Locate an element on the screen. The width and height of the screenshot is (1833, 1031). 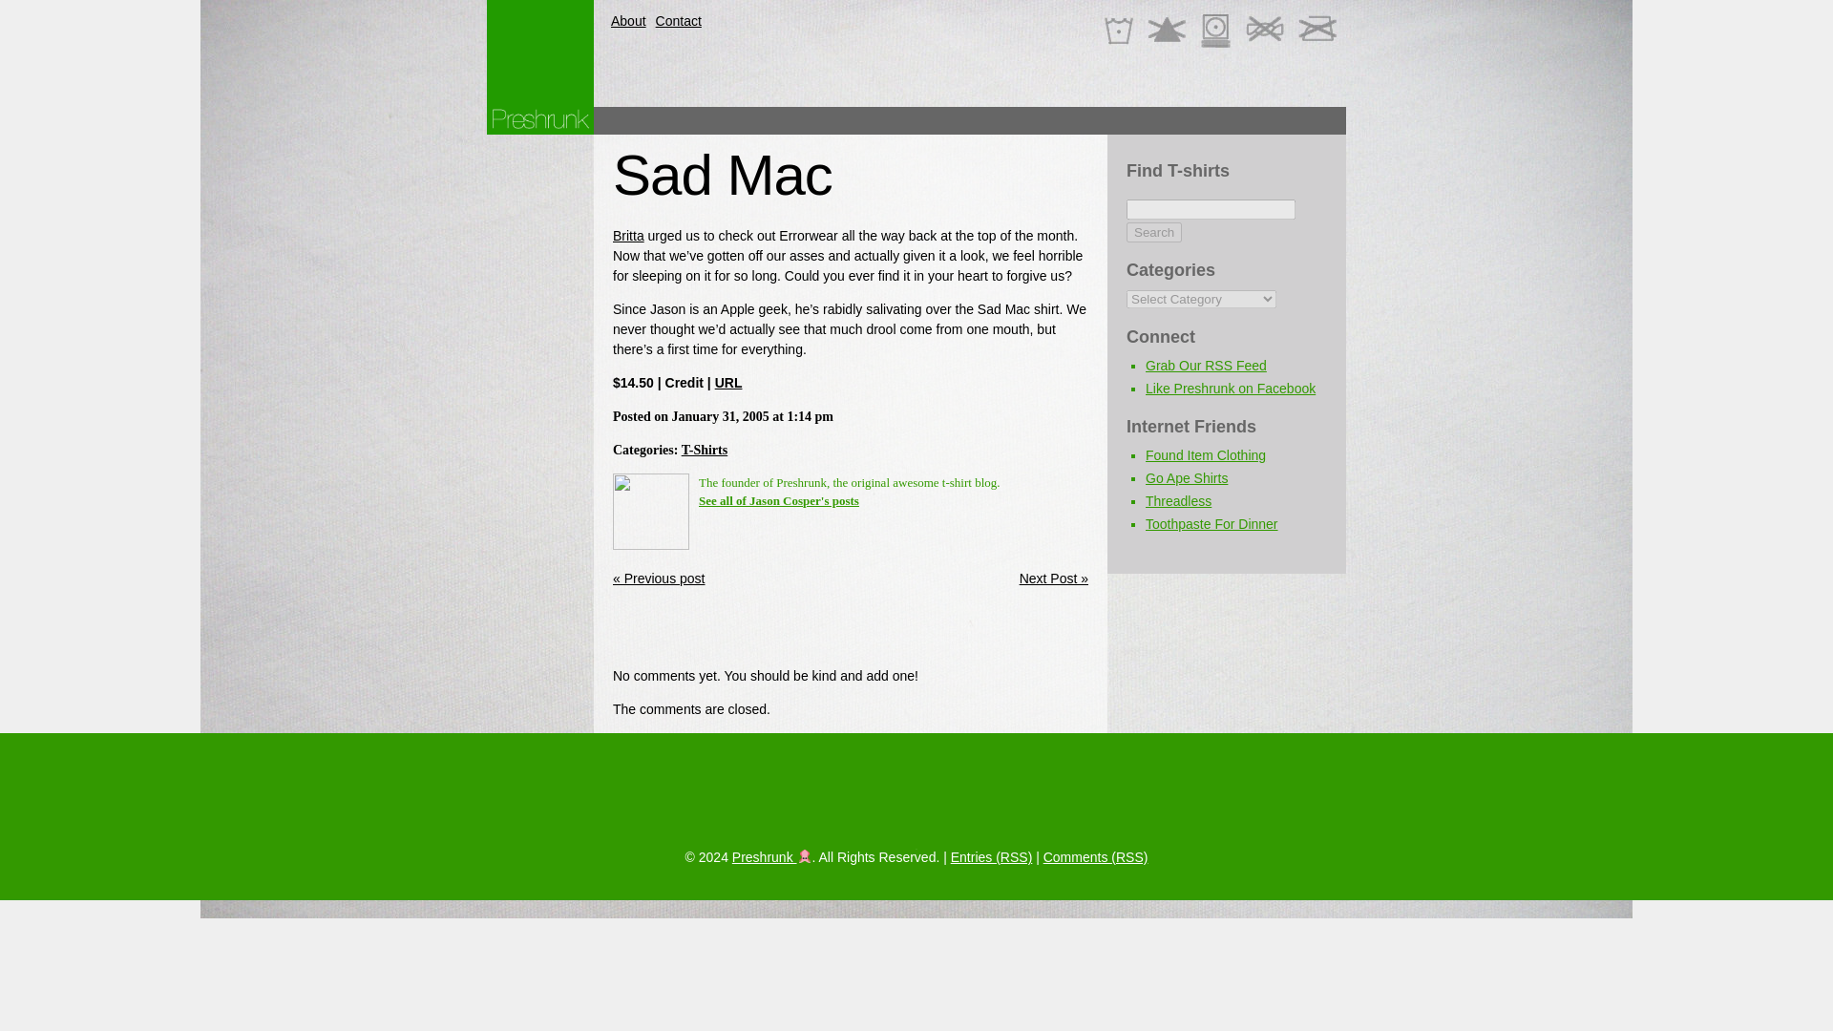
Advertisement is located at coordinates (998, 120).